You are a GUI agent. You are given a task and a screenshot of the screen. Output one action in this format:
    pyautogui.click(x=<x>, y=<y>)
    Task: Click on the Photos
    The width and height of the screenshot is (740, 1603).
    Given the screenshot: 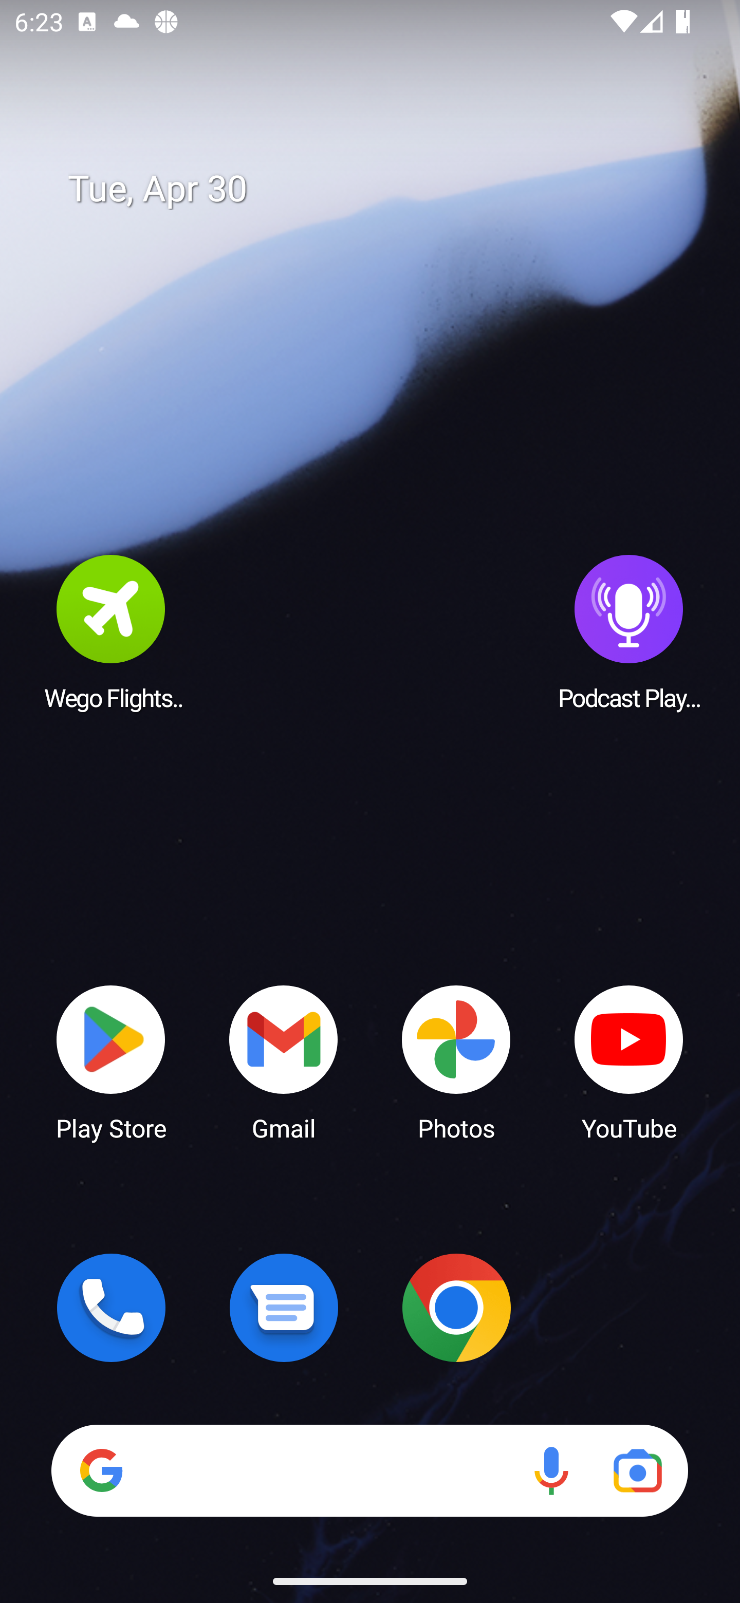 What is the action you would take?
    pyautogui.click(x=456, y=1061)
    